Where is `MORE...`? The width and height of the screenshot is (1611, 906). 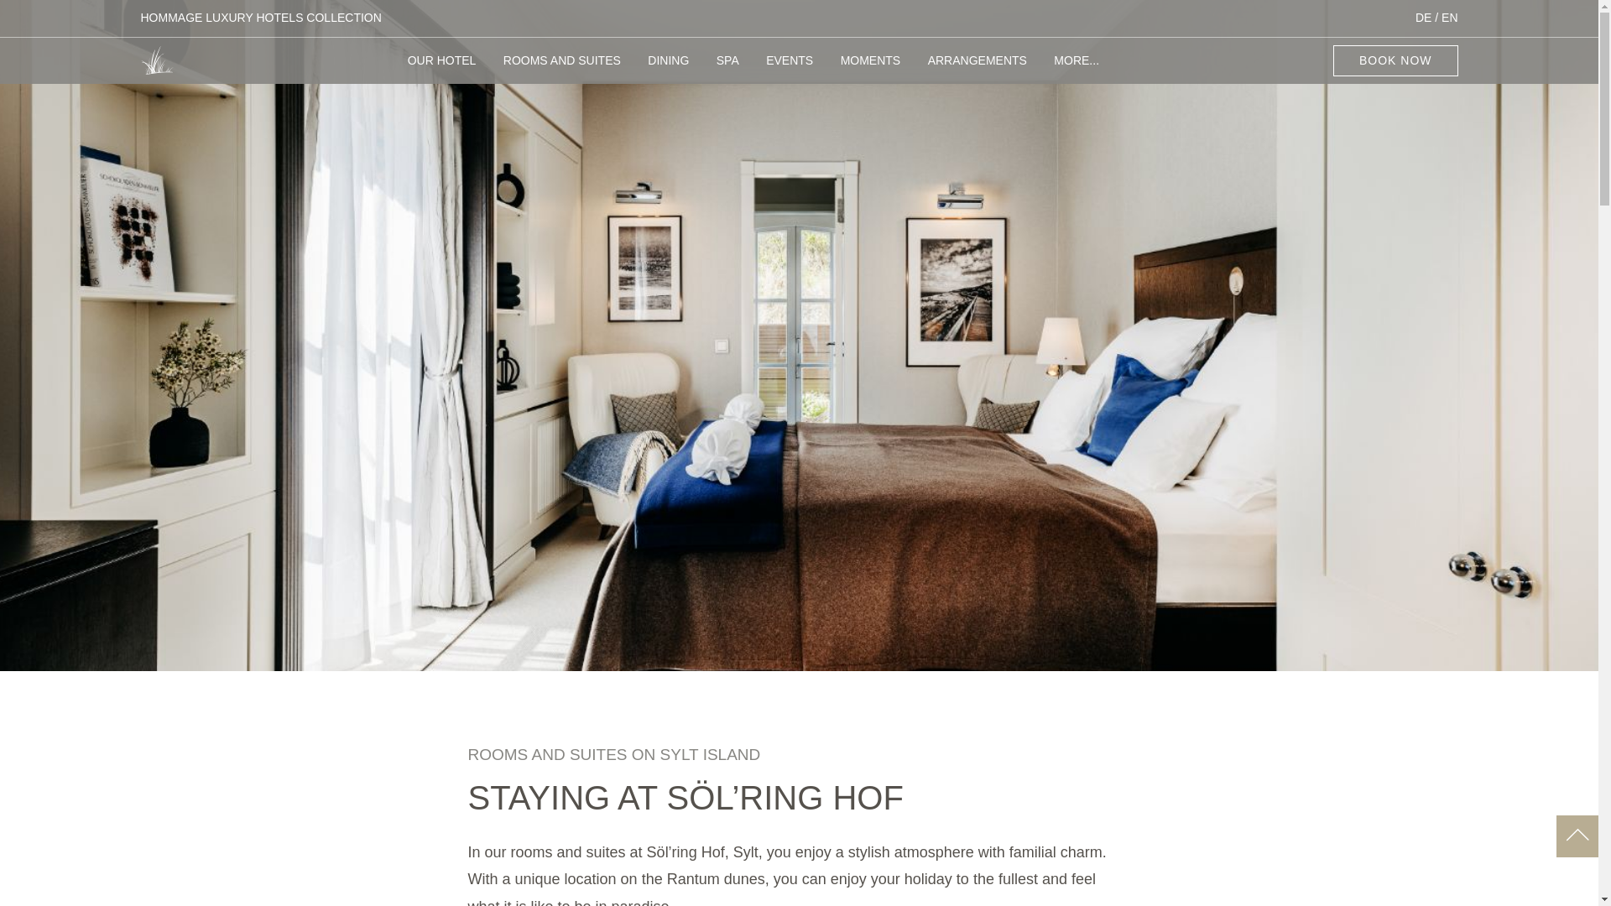 MORE... is located at coordinates (1076, 69).